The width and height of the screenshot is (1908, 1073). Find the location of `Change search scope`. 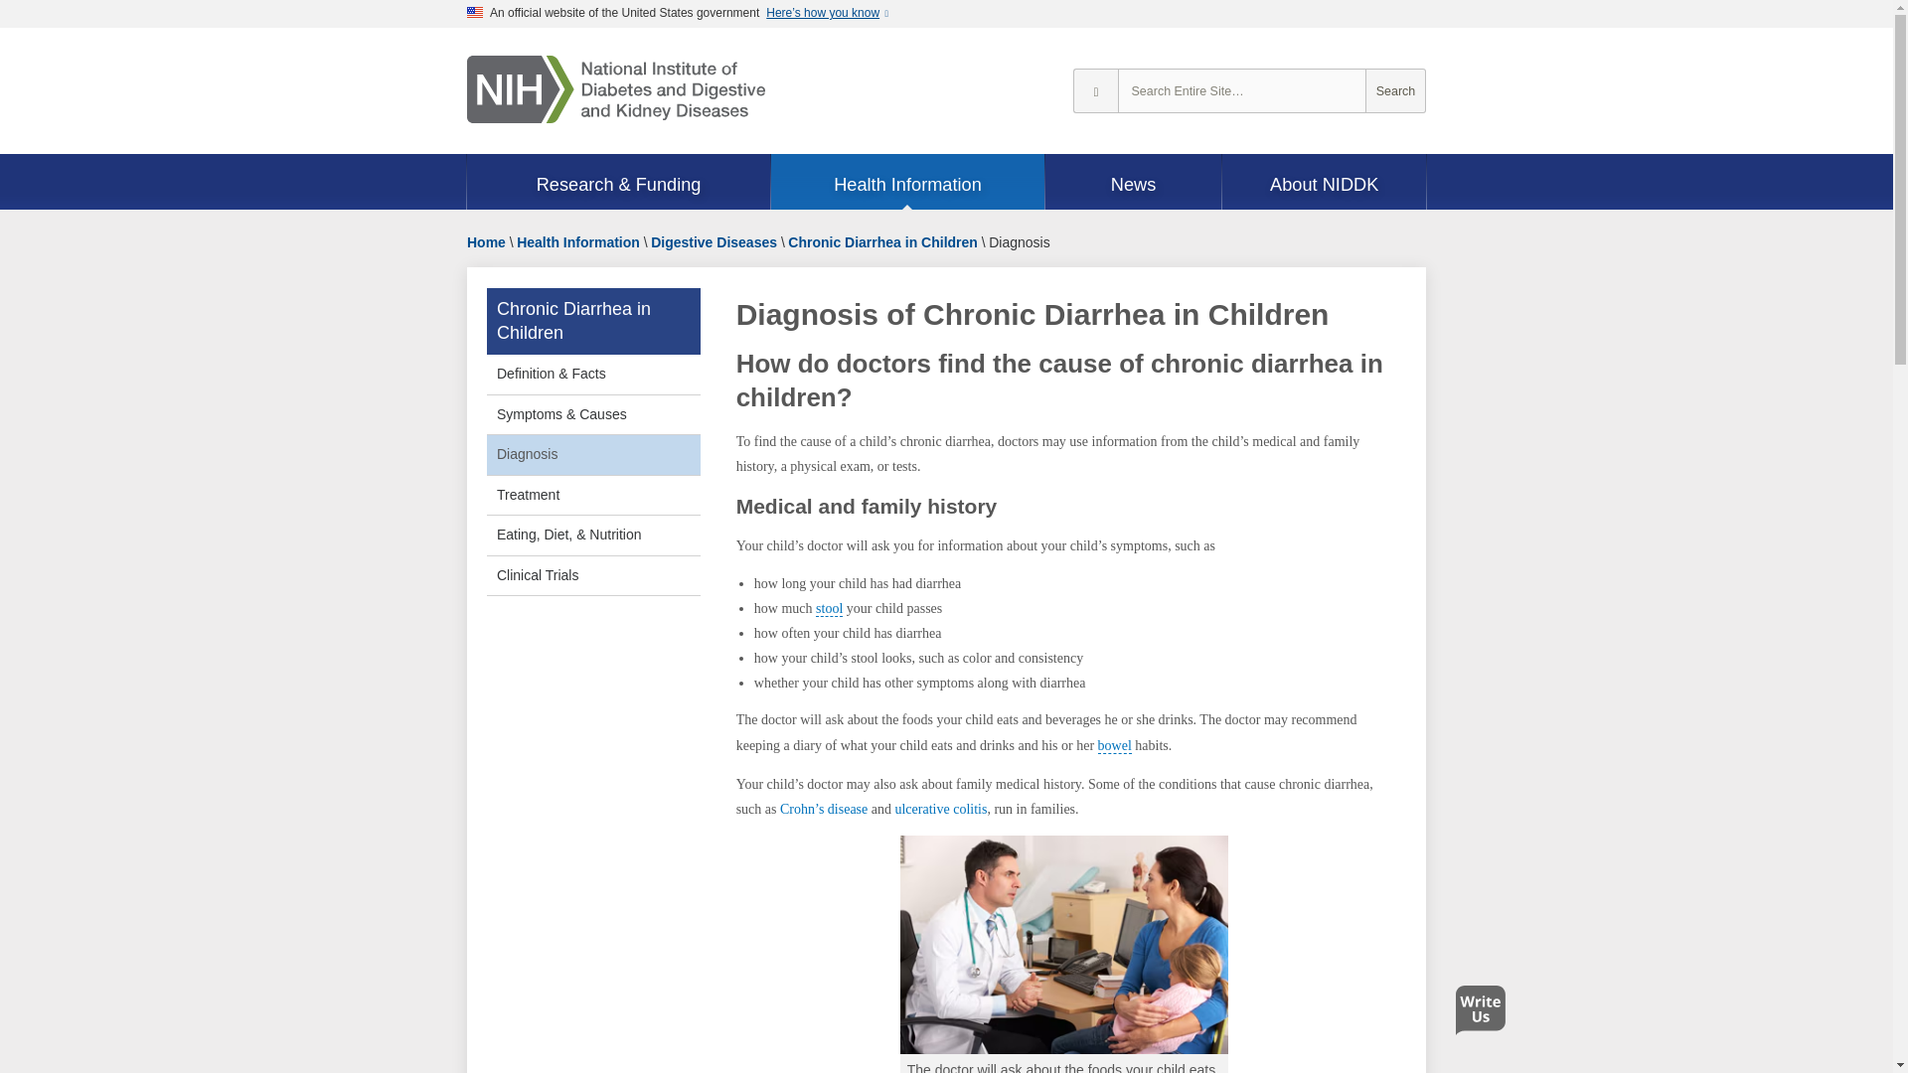

Change search scope is located at coordinates (1095, 91).